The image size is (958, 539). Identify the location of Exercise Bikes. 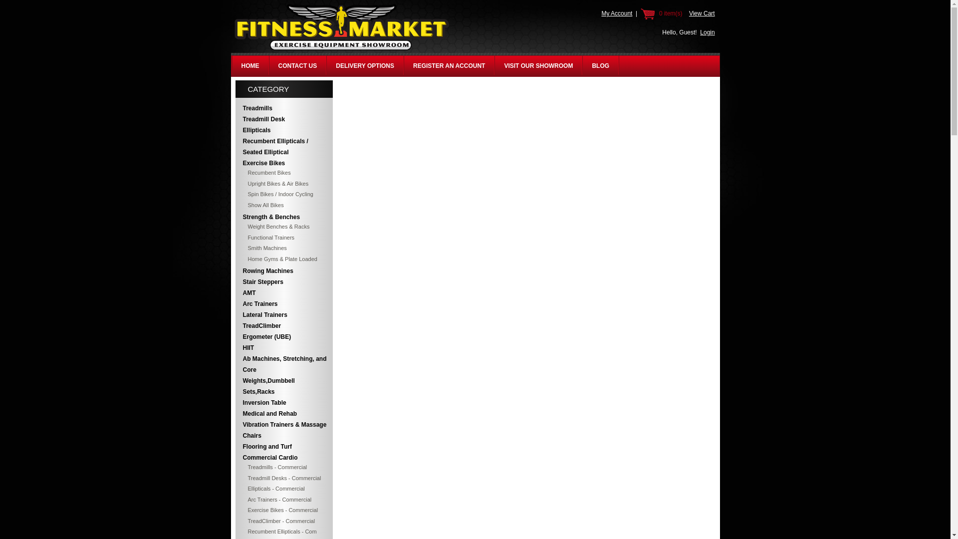
(284, 163).